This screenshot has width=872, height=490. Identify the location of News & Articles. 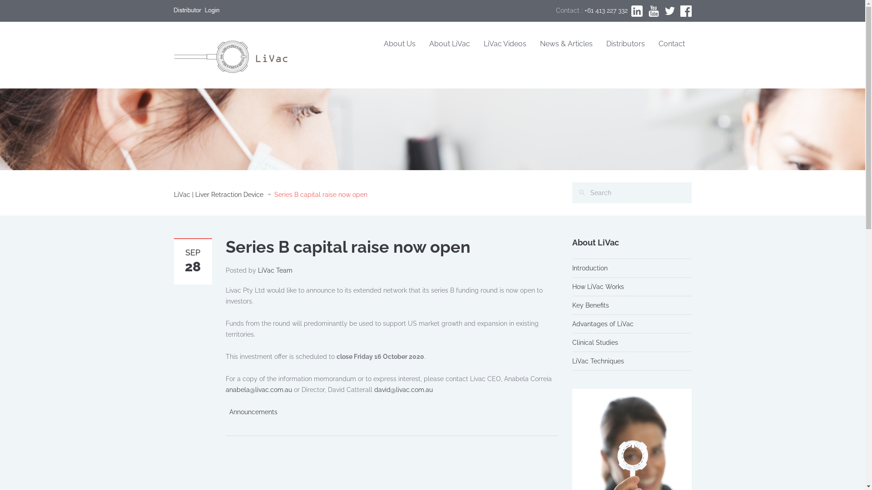
(566, 44).